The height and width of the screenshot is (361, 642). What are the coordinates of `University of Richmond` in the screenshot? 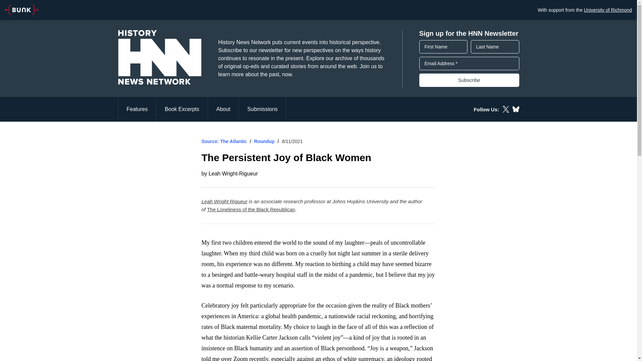 It's located at (608, 10).